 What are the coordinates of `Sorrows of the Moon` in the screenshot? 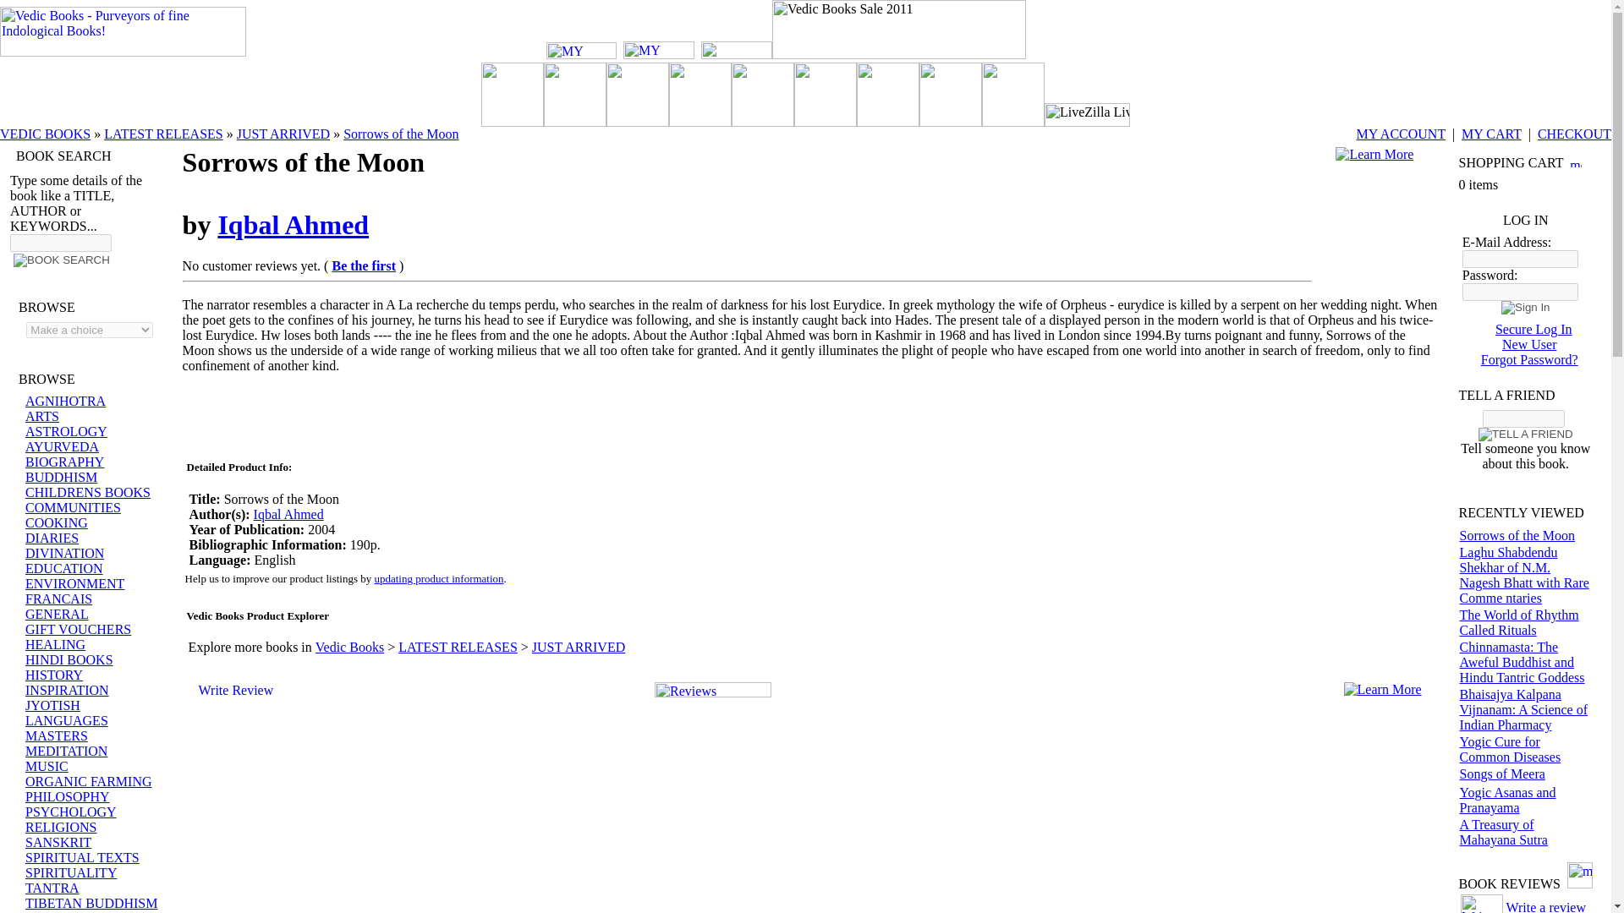 It's located at (400, 134).